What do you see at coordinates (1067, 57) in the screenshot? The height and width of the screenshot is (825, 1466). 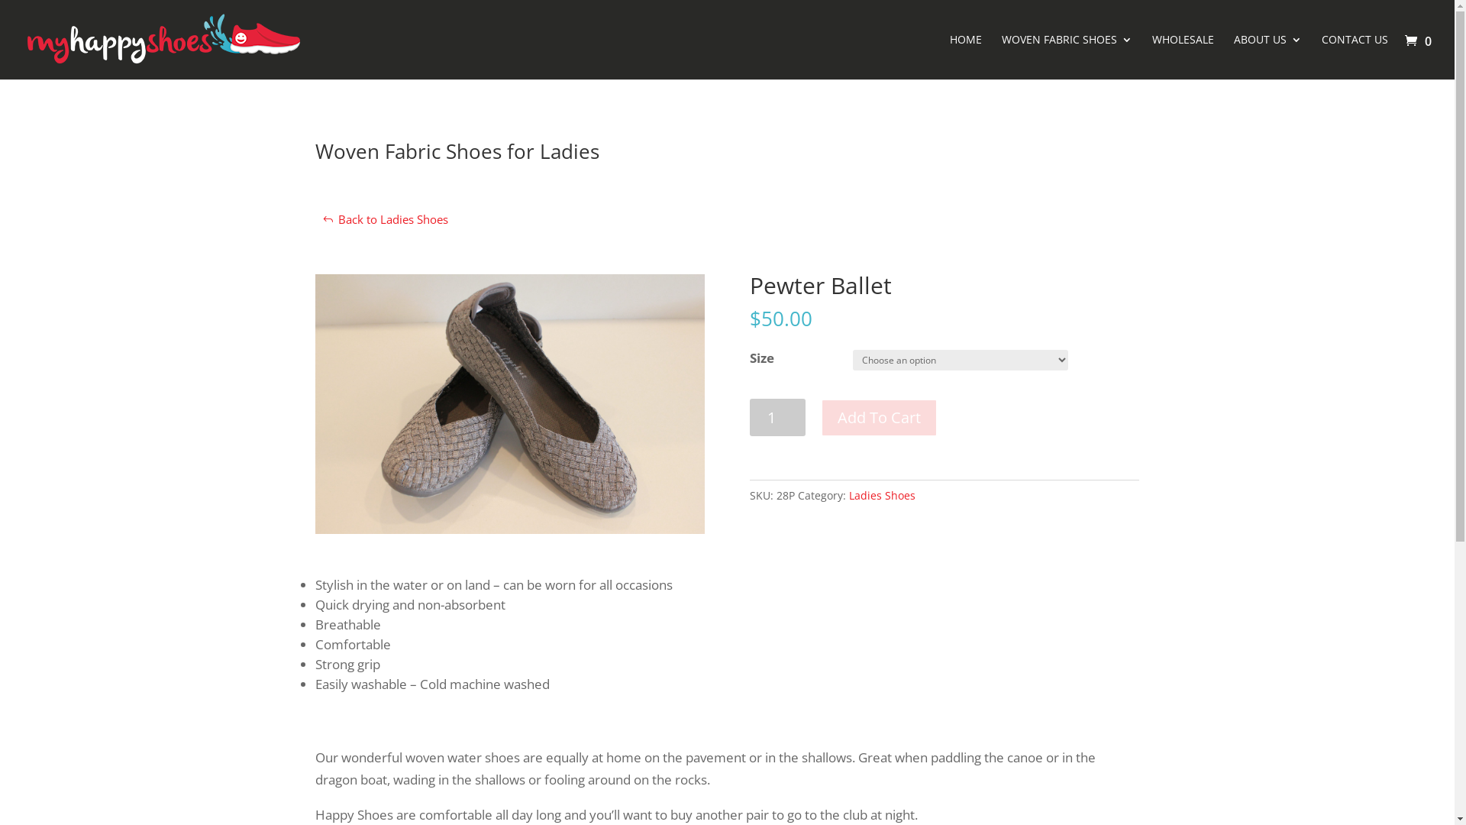 I see `WOVEN FABRIC SHOES` at bounding box center [1067, 57].